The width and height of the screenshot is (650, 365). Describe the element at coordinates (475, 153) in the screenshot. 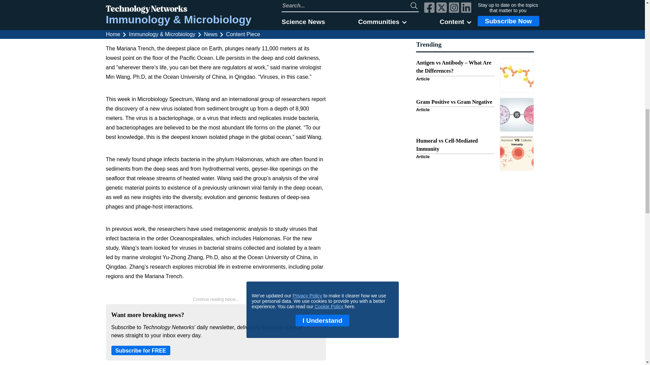

I see `Click to view "Humoral vs Cell-Mediated Immunity"` at that location.